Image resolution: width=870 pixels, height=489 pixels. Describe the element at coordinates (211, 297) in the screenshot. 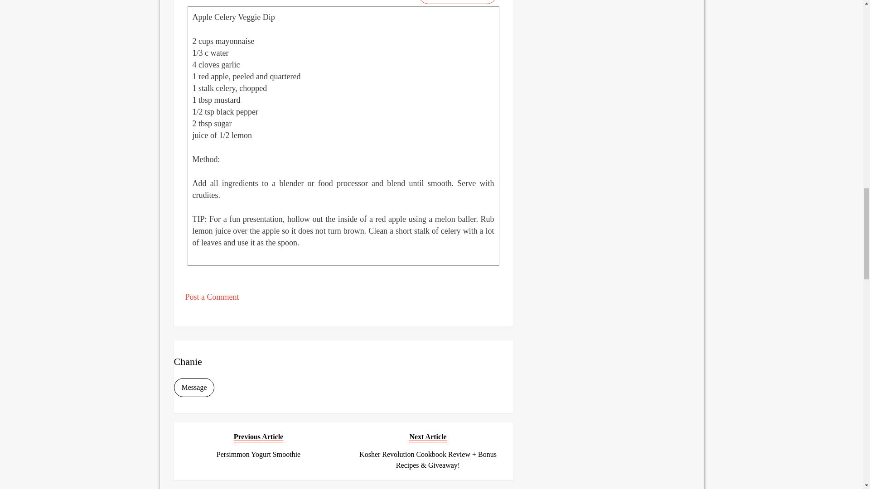

I see `Post a Comment` at that location.